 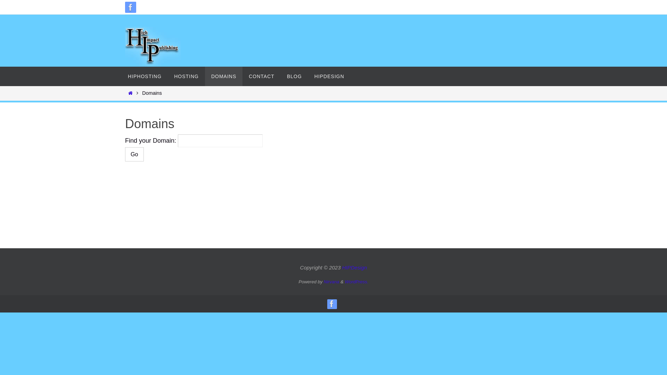 What do you see at coordinates (357, 282) in the screenshot?
I see `WordPress.` at bounding box center [357, 282].